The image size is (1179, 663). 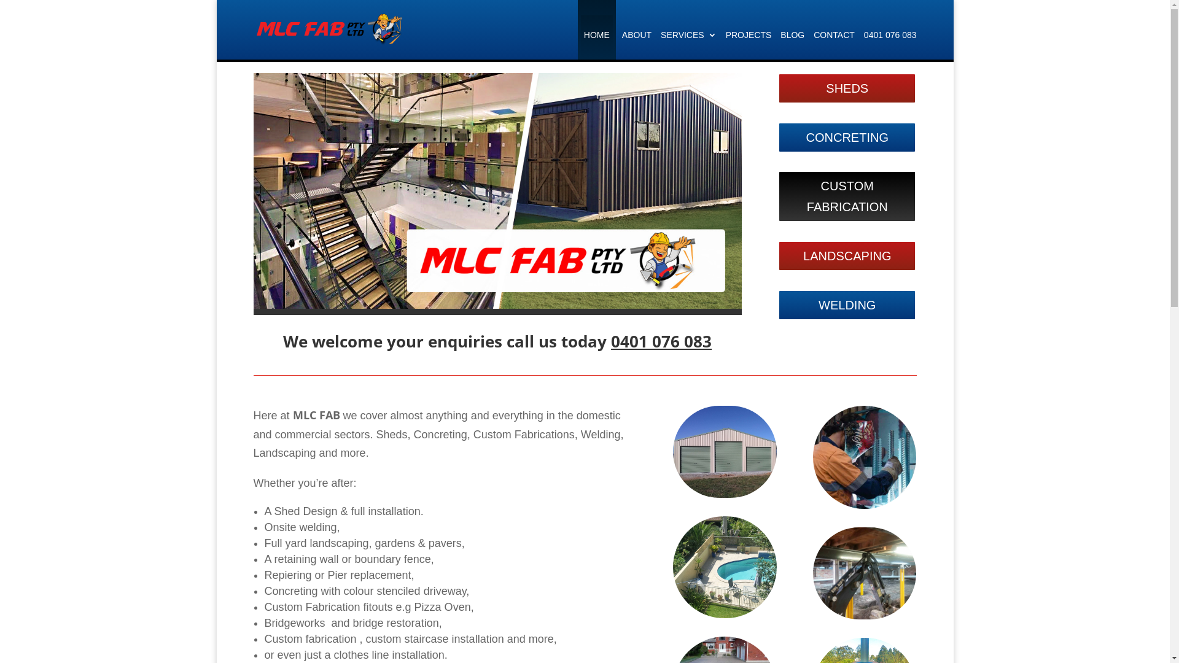 What do you see at coordinates (725, 452) in the screenshot?
I see `sheds-hunter-valley-mlc-fabrications-hunter-valley` at bounding box center [725, 452].